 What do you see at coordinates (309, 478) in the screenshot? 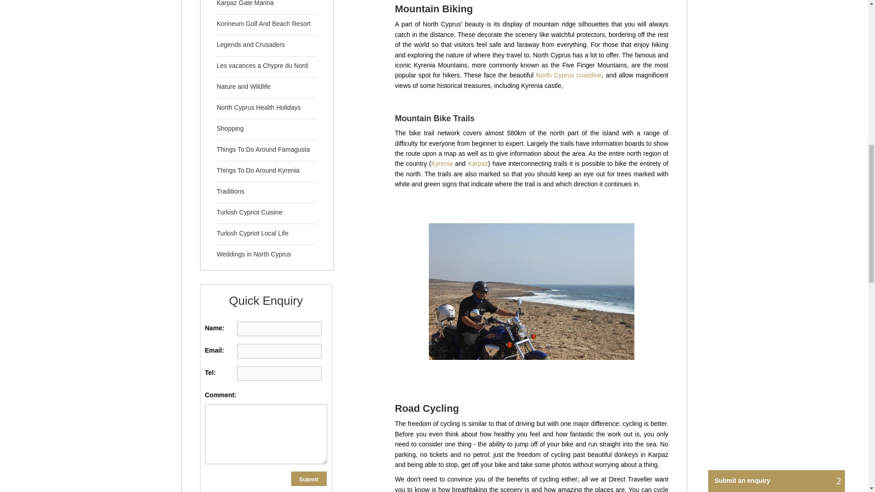
I see `Submit` at bounding box center [309, 478].